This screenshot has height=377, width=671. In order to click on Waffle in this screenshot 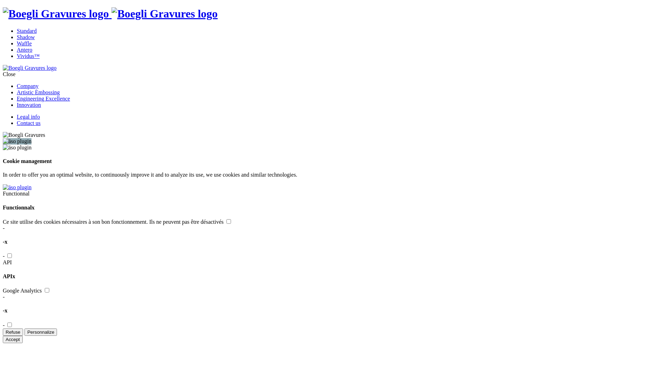, I will do `click(24, 43)`.